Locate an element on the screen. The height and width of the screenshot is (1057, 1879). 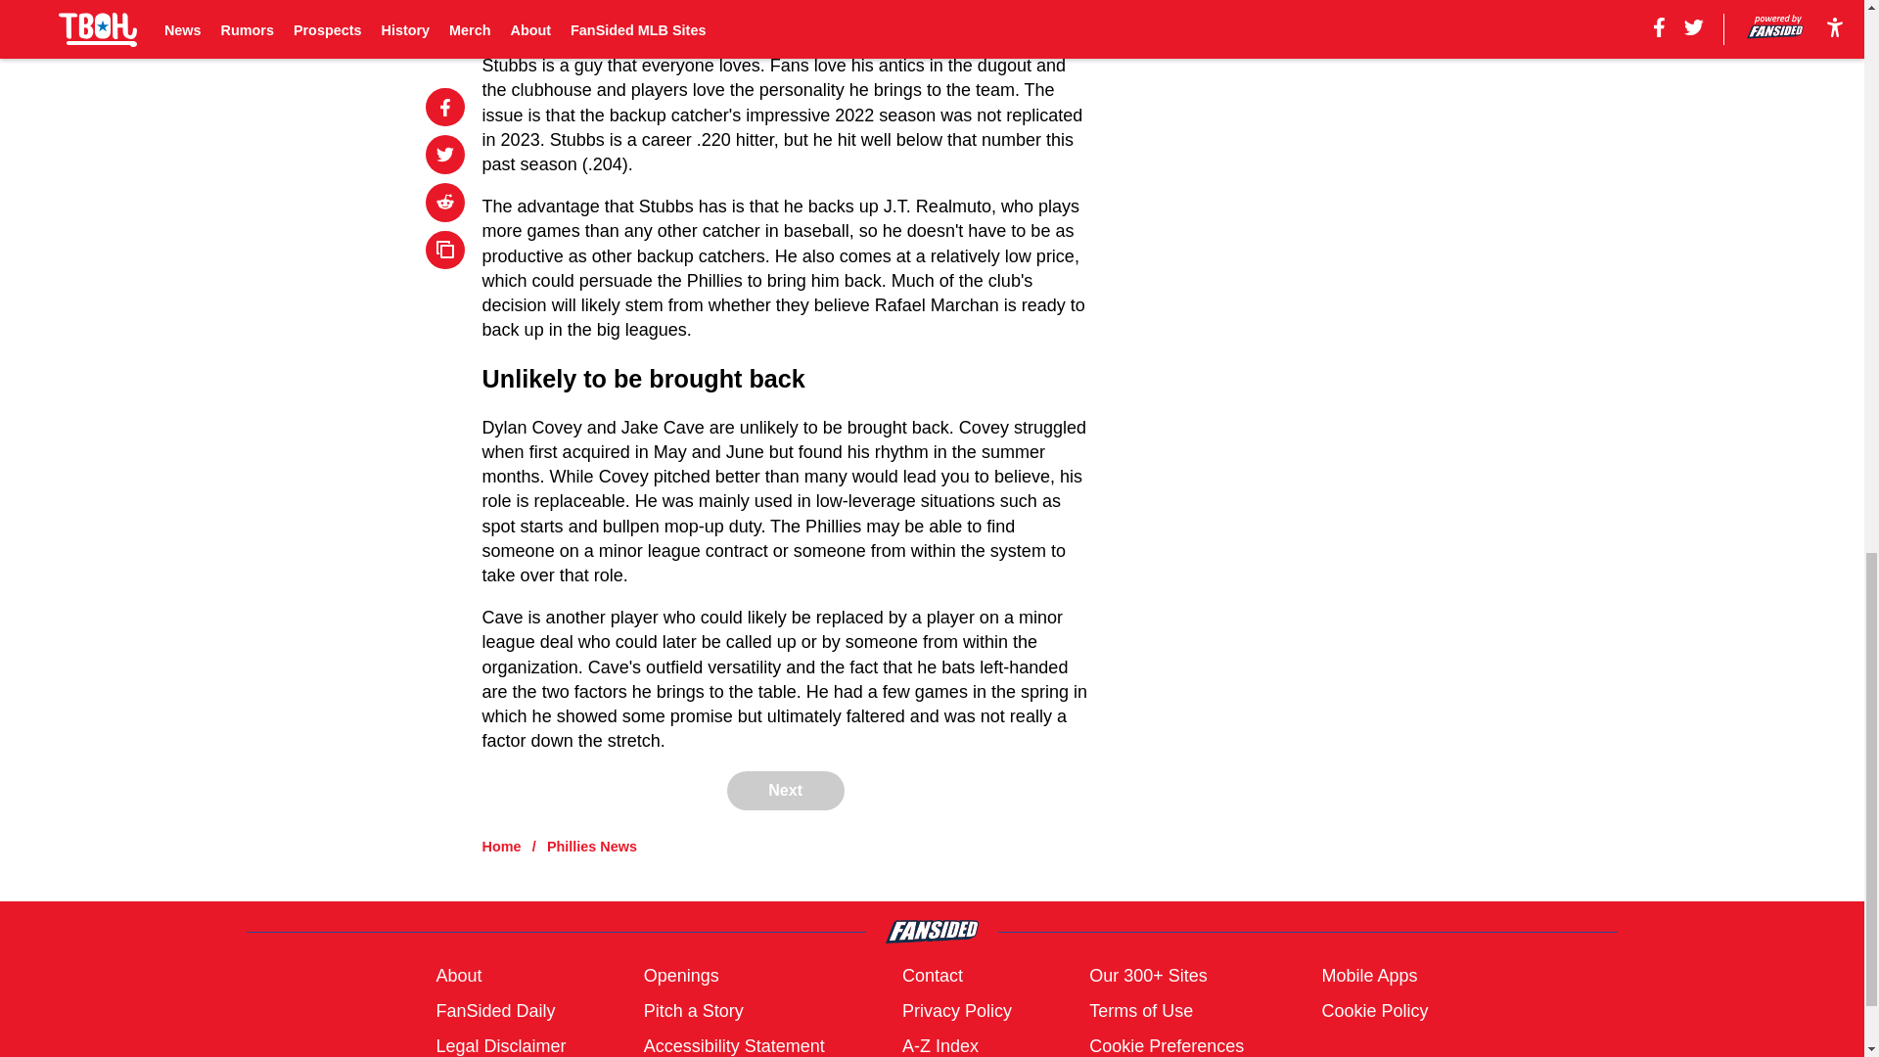
About is located at coordinates (458, 975).